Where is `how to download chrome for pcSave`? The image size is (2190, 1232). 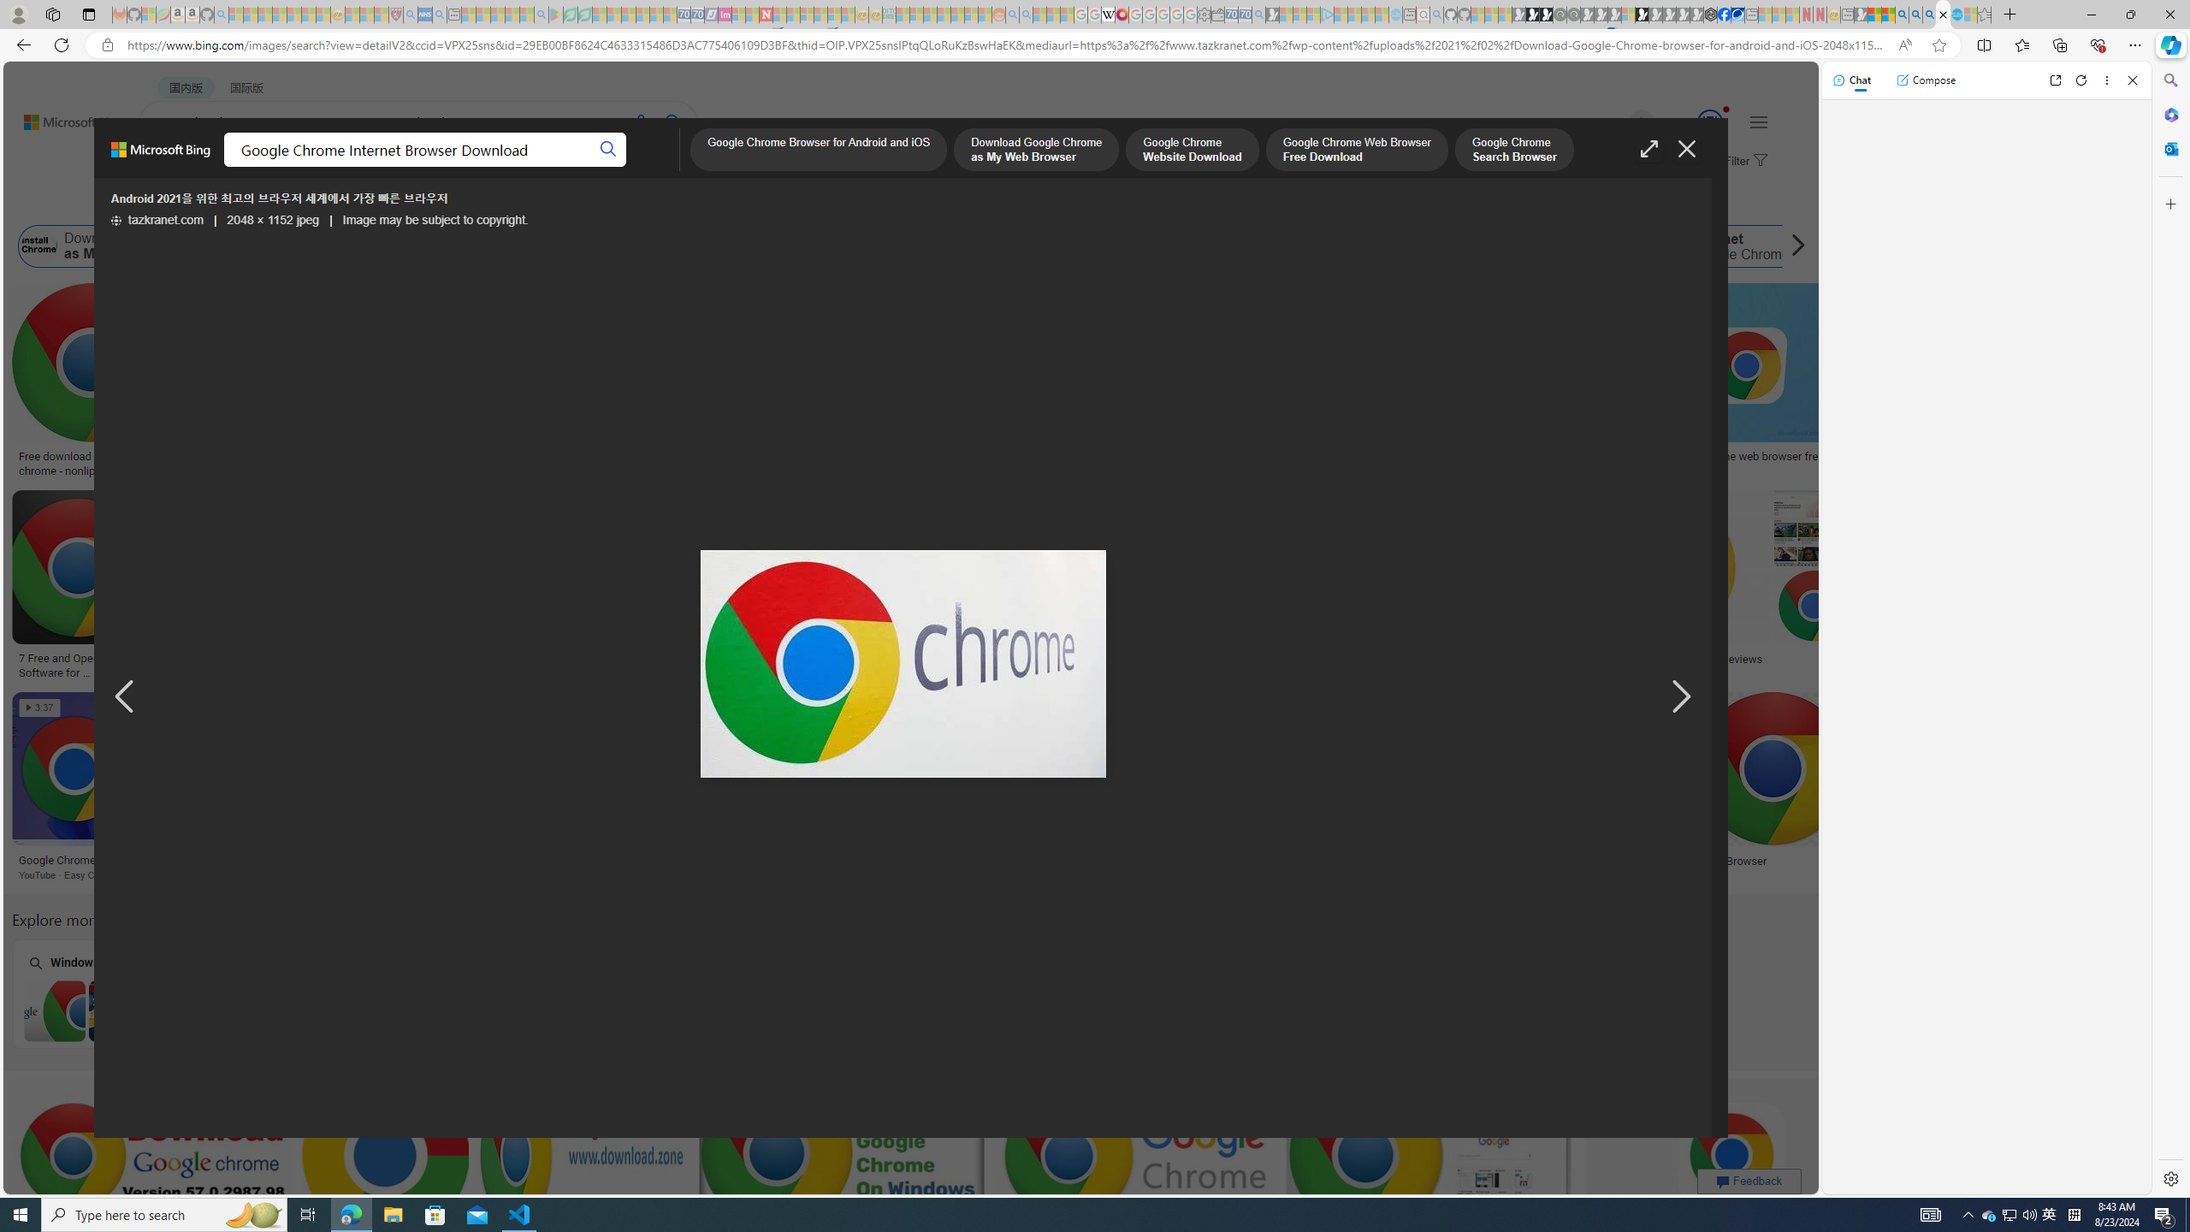 how to download chrome for pcSave is located at coordinates (845, 1175).